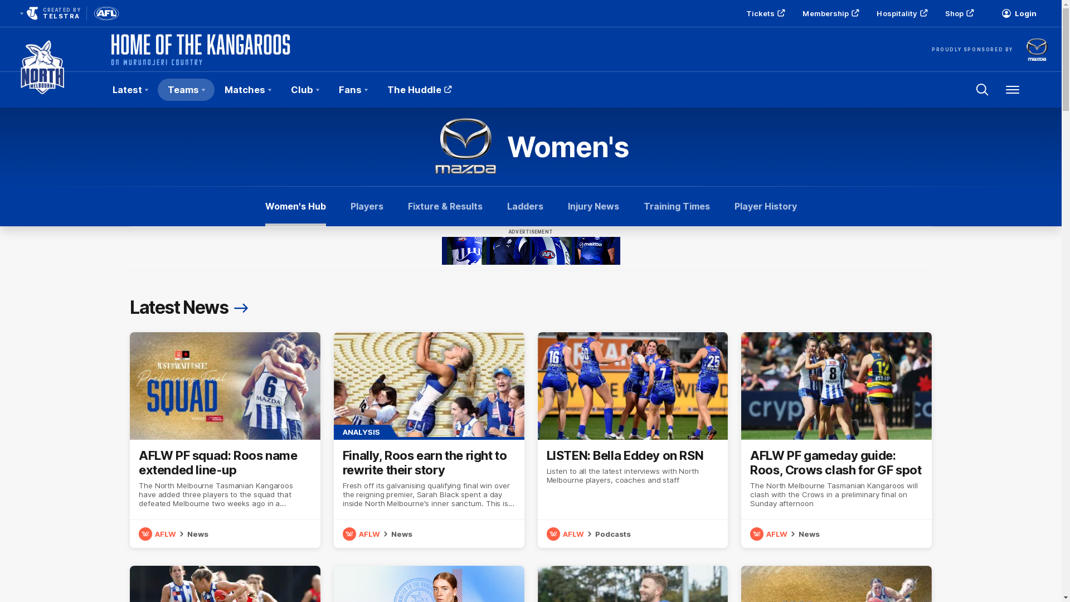 This screenshot has width=1070, height=602. What do you see at coordinates (633, 440) in the screenshot?
I see `LISTEN: Bella Eddey on RSN` at bounding box center [633, 440].